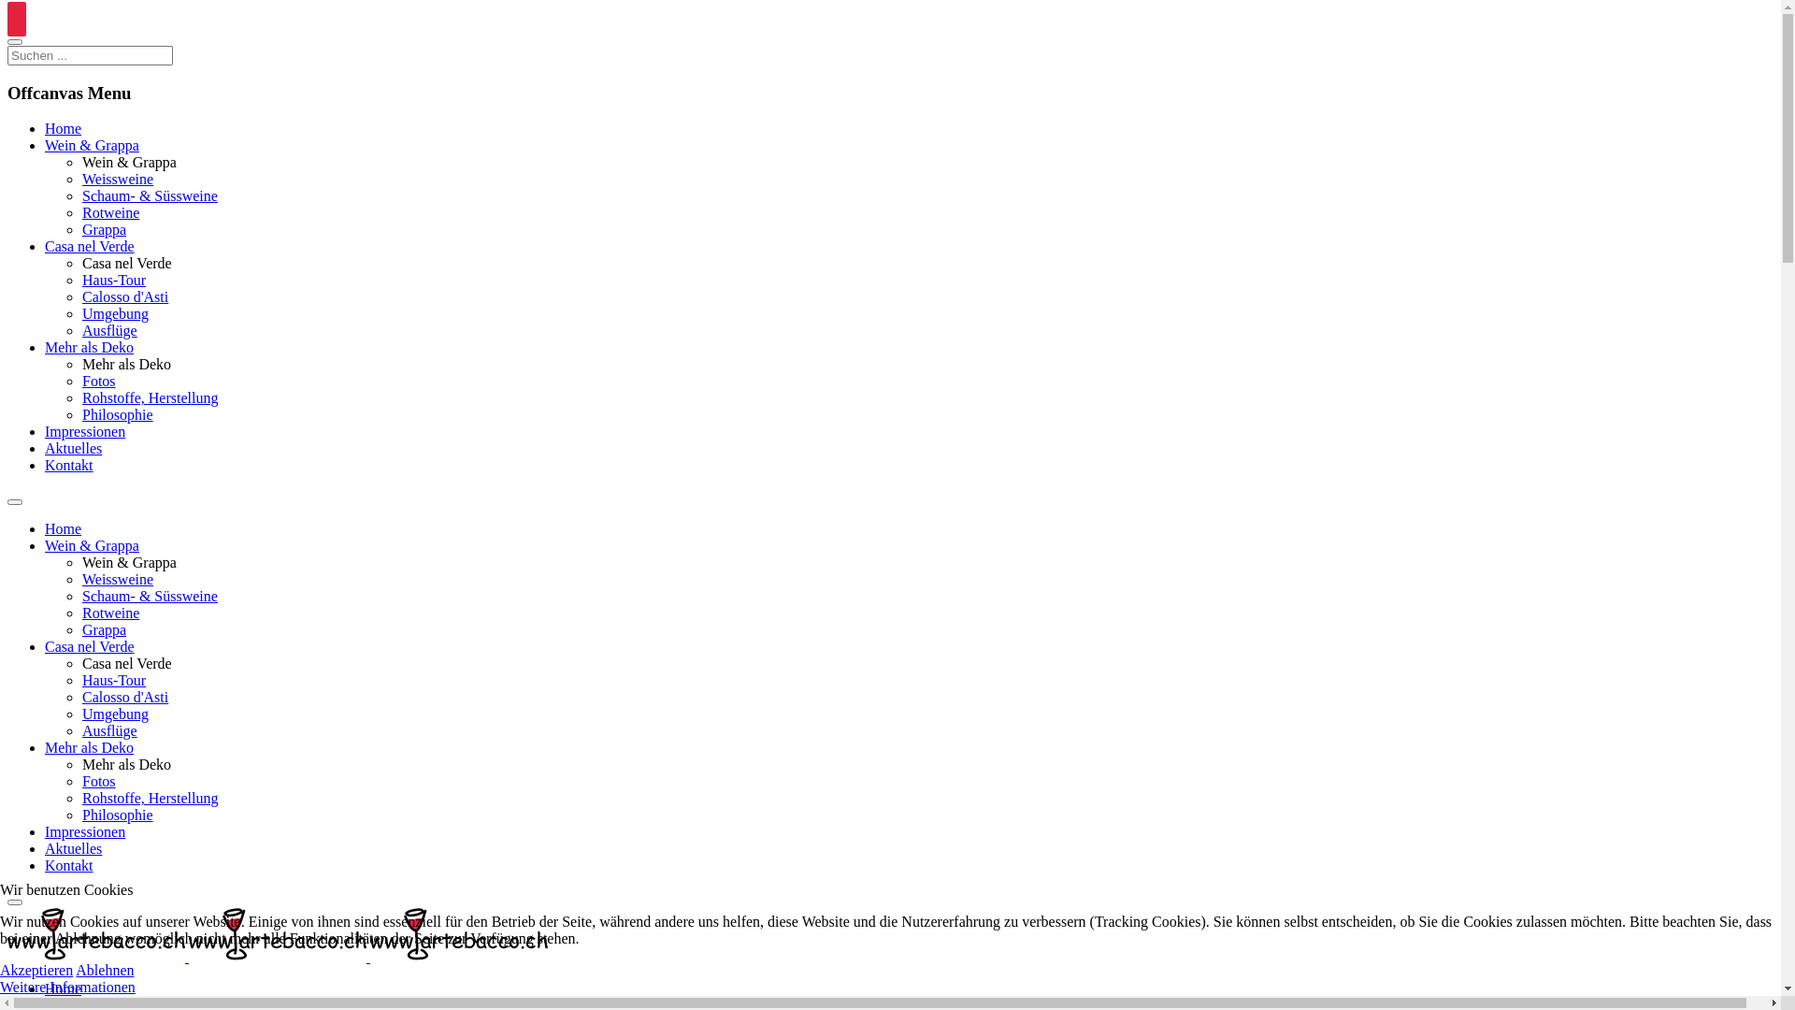  I want to click on Philosophie, so click(118, 815).